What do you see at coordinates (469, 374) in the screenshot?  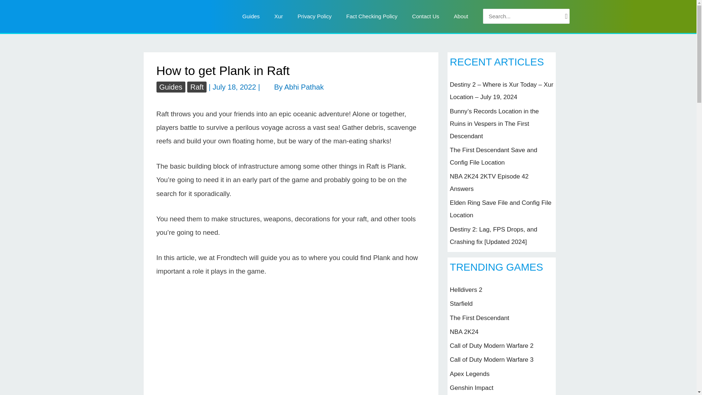 I see `Apex Legends` at bounding box center [469, 374].